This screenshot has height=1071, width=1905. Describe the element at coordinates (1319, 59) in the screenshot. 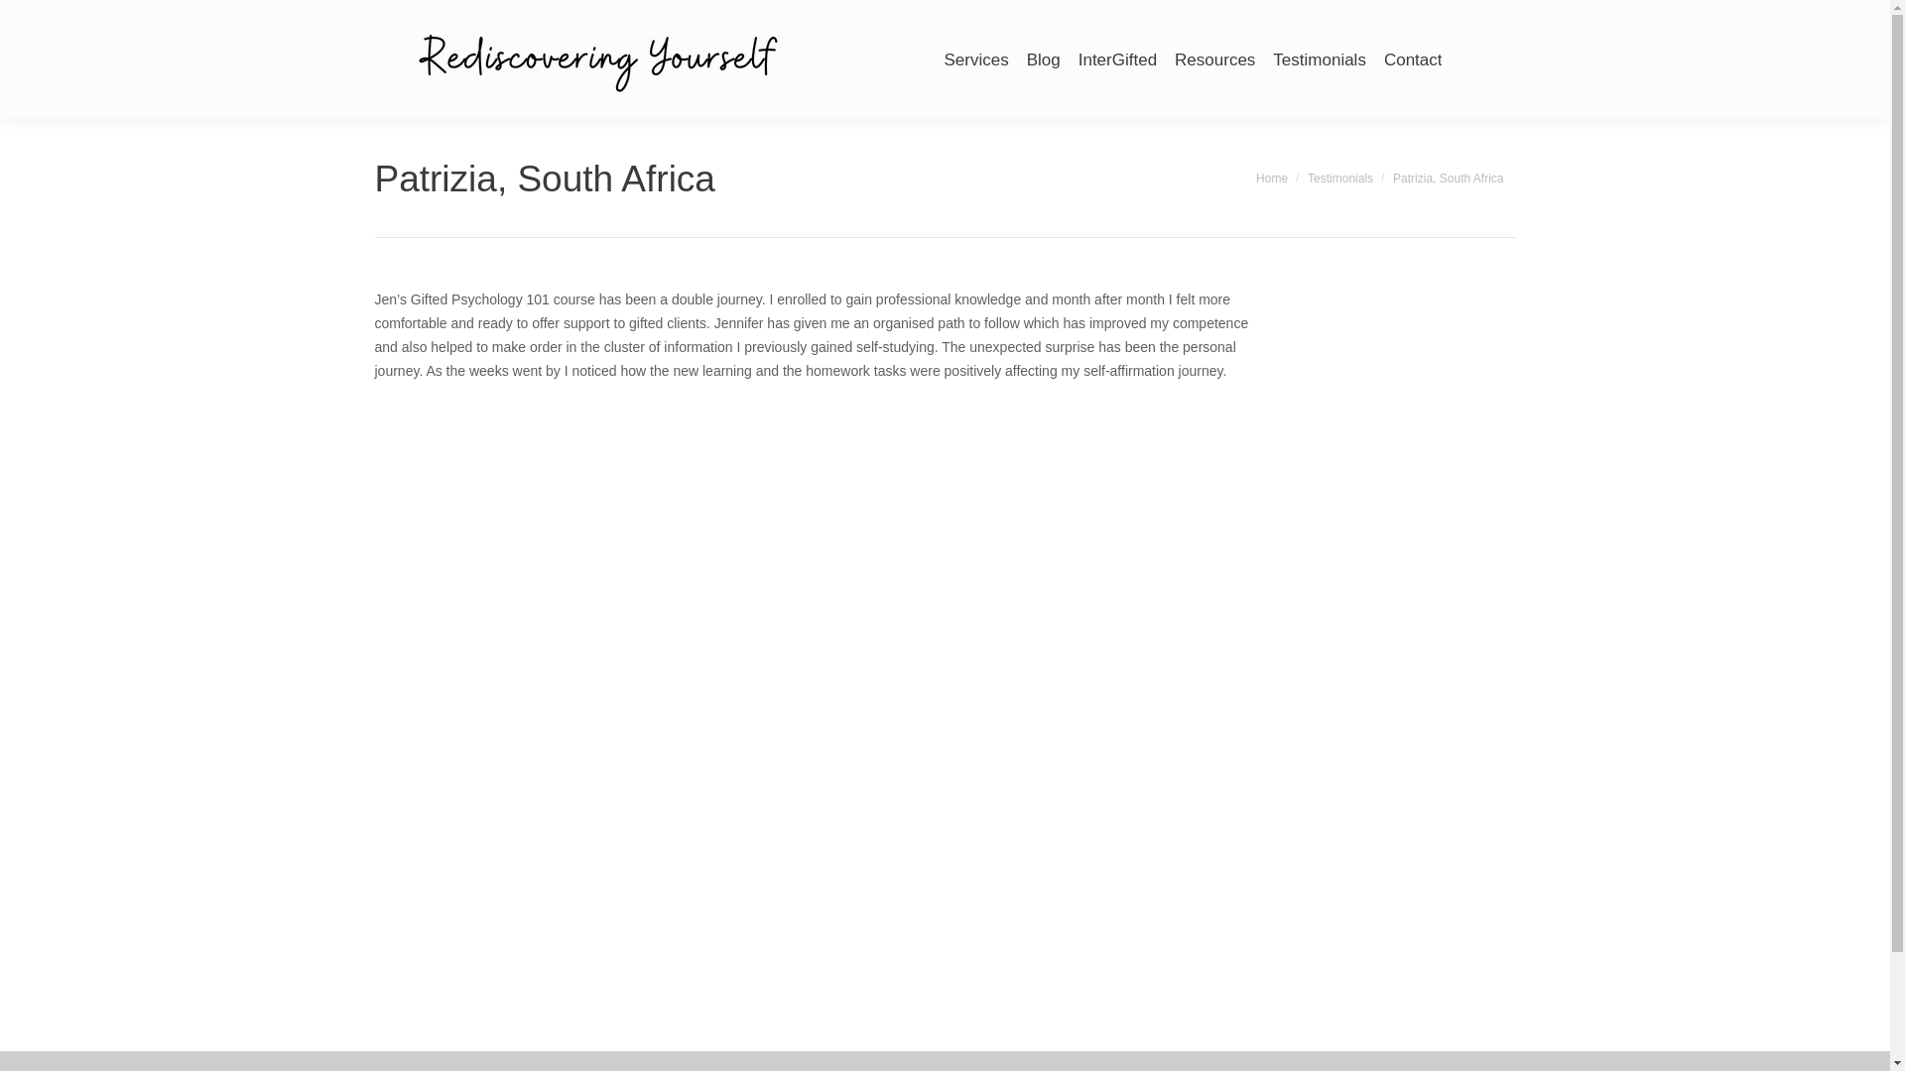

I see `Testimonials` at that location.